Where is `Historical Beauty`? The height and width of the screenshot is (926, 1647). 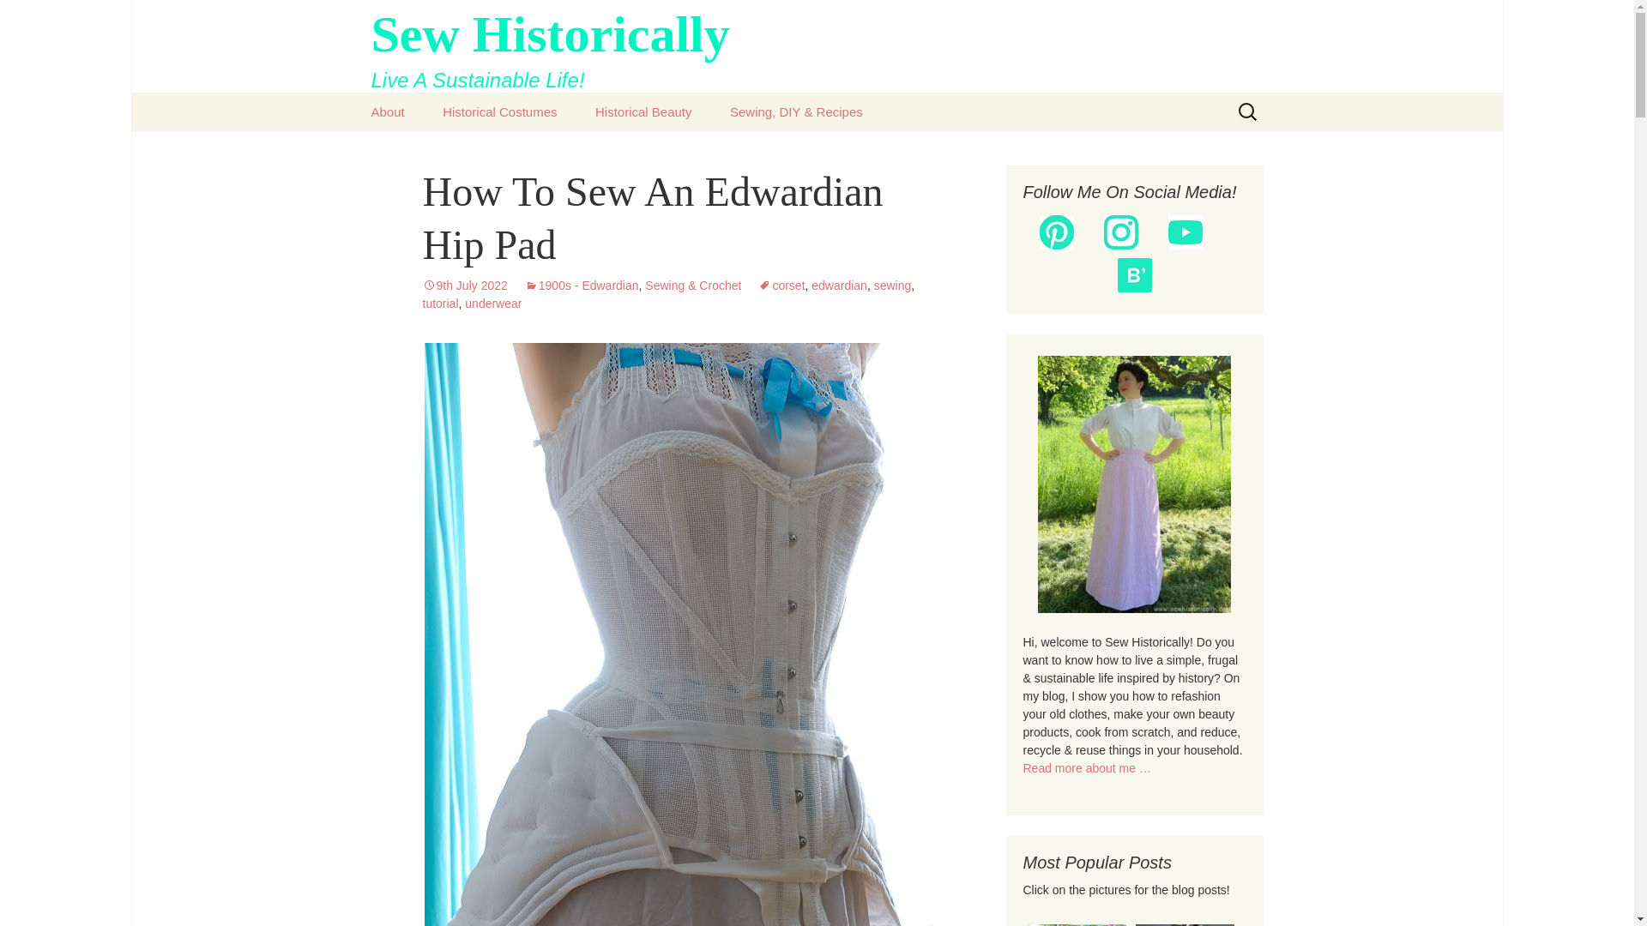 Historical Beauty is located at coordinates (388, 111).